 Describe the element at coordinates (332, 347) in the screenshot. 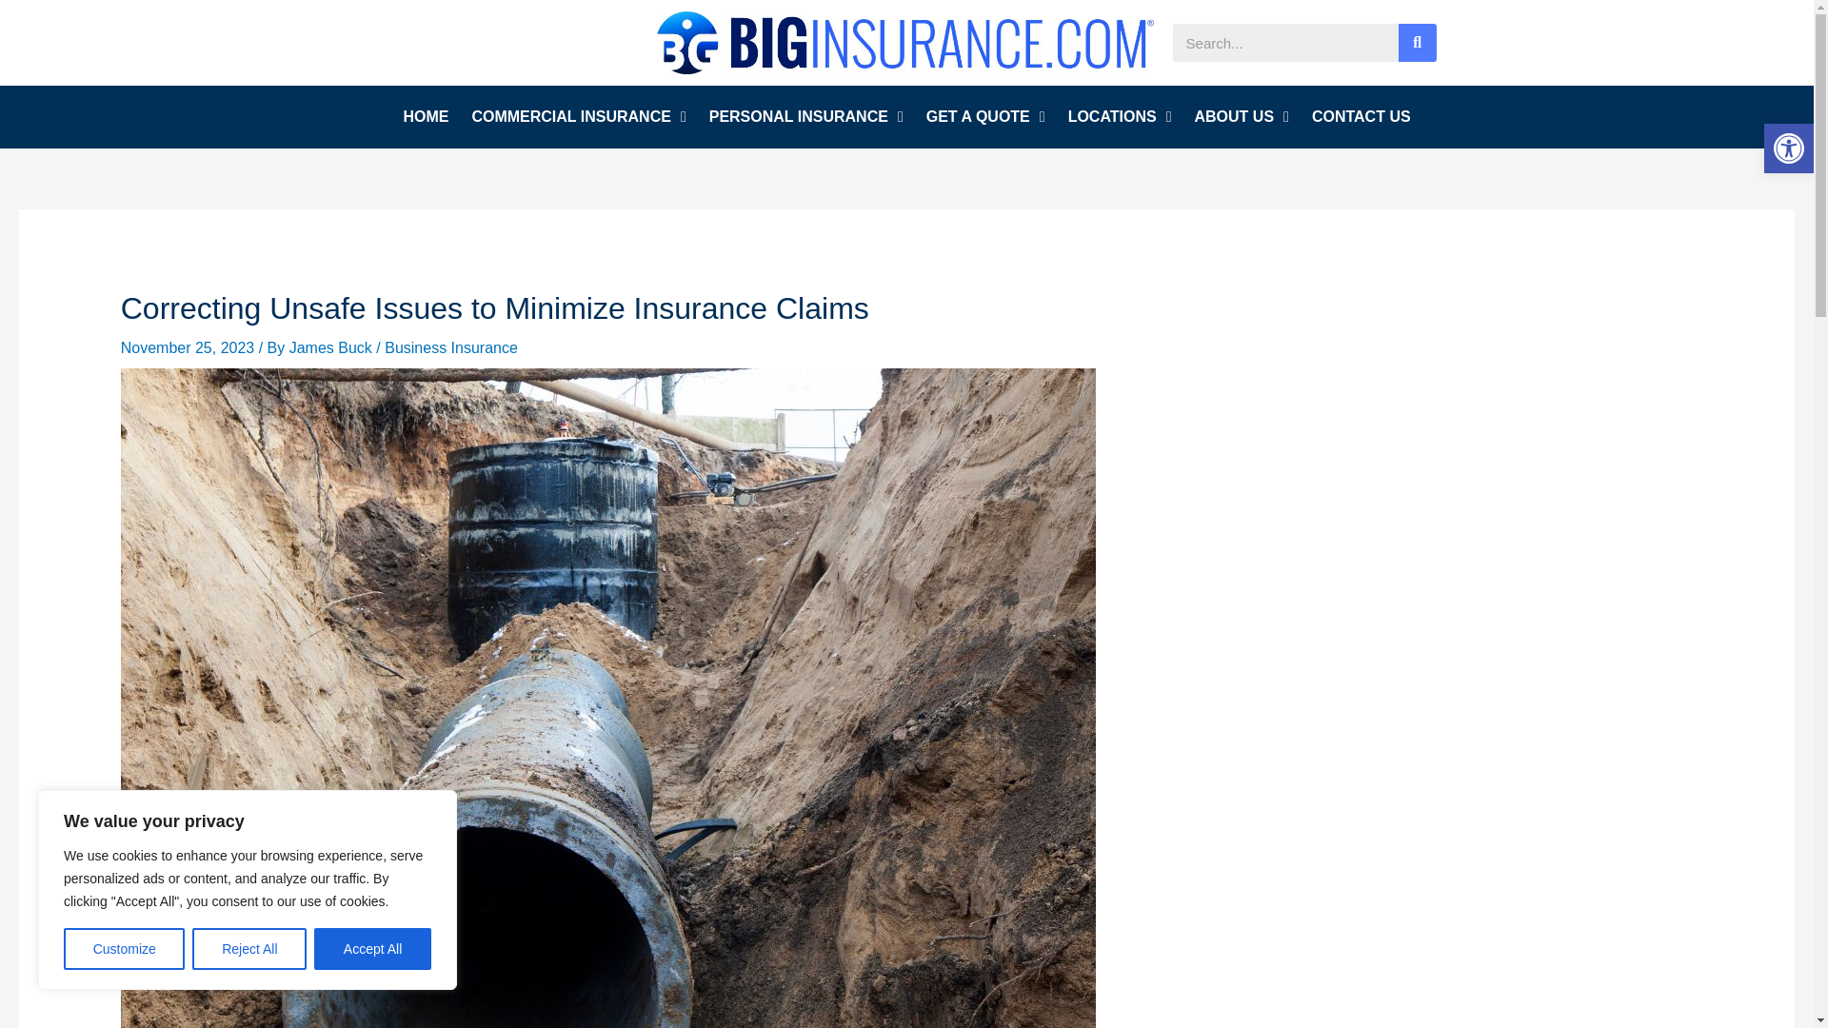

I see `View all posts by James Buck` at that location.